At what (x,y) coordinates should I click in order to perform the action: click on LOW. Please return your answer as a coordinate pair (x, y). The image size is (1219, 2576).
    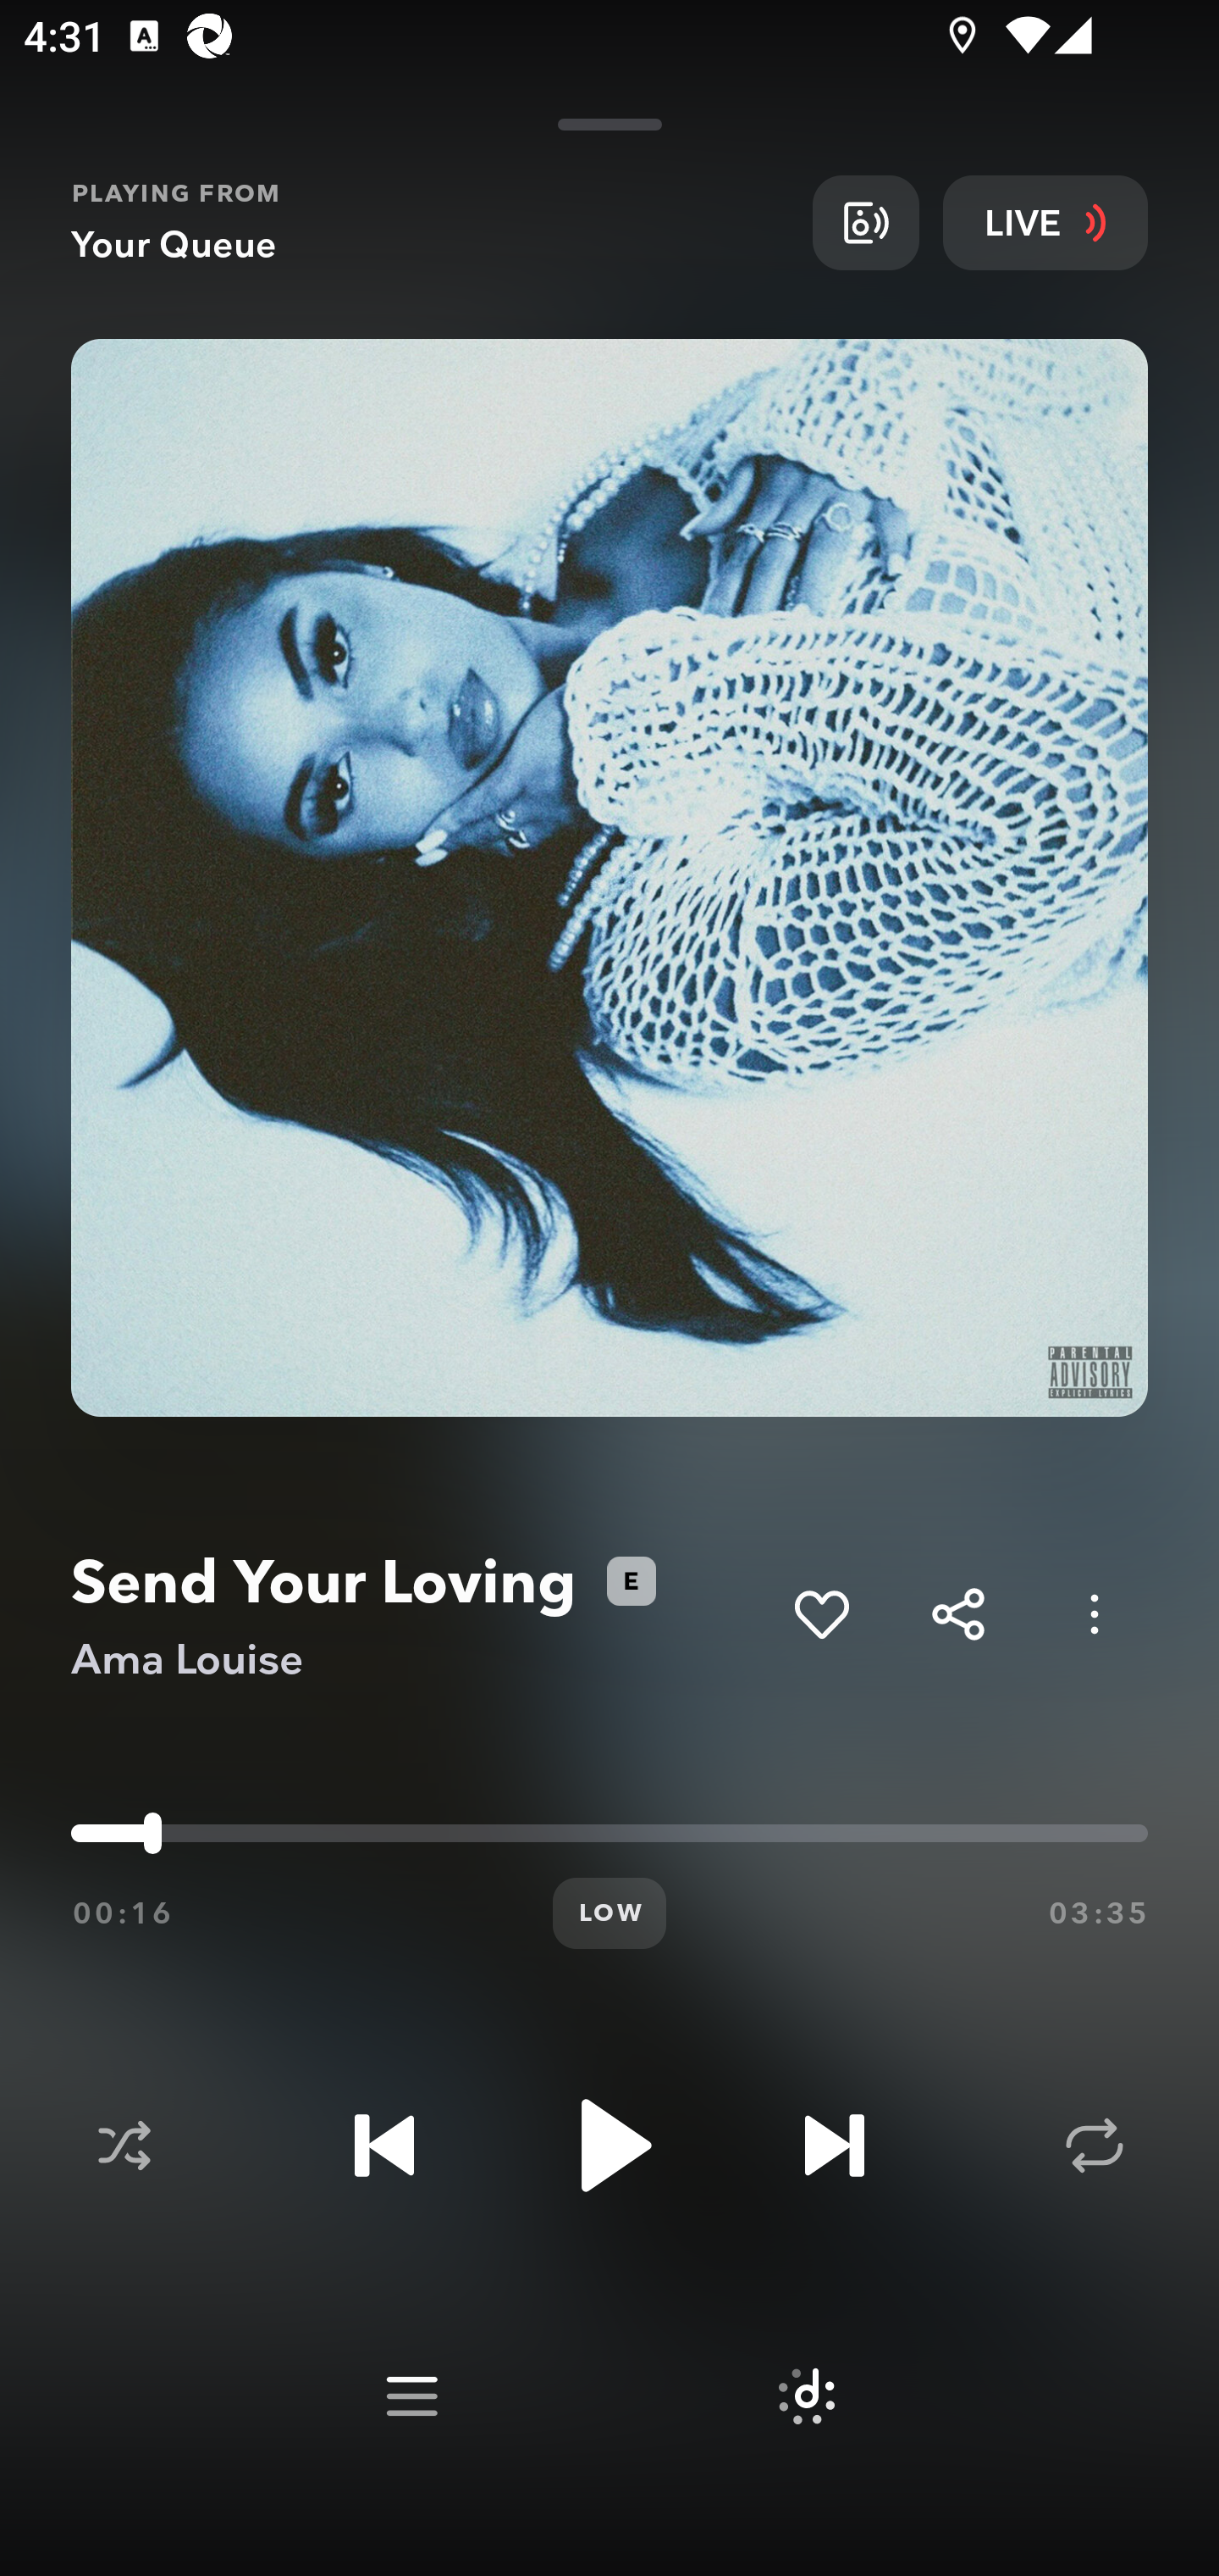
    Looking at the image, I should click on (609, 1913).